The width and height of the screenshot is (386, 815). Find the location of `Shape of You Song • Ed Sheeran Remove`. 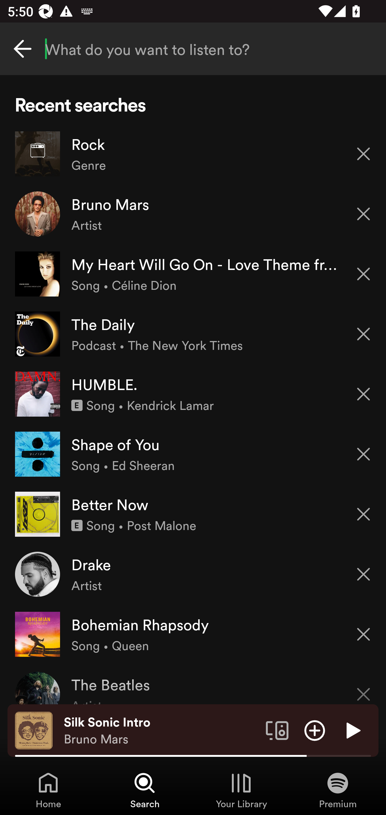

Shape of You Song • Ed Sheeran Remove is located at coordinates (193, 454).